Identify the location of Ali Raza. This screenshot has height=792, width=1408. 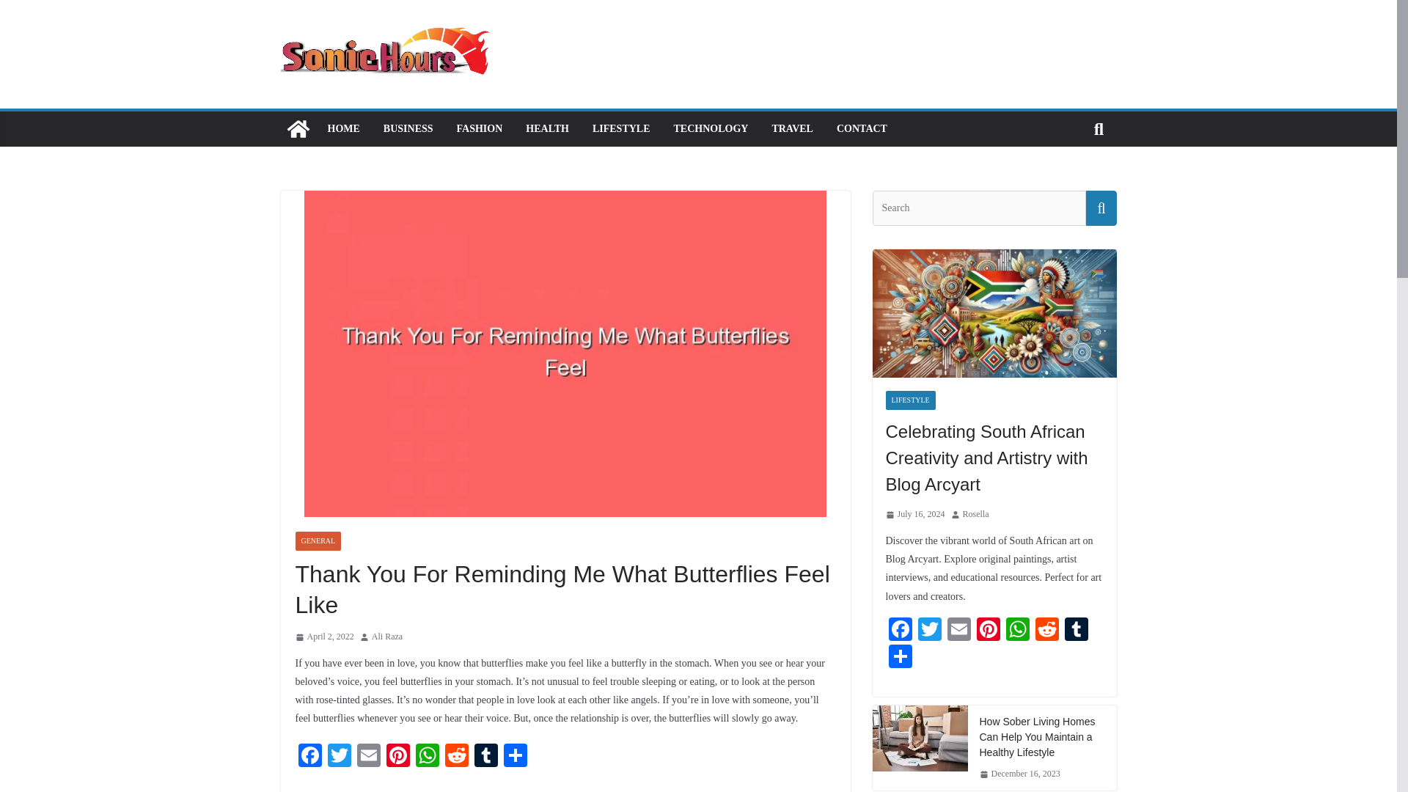
(387, 637).